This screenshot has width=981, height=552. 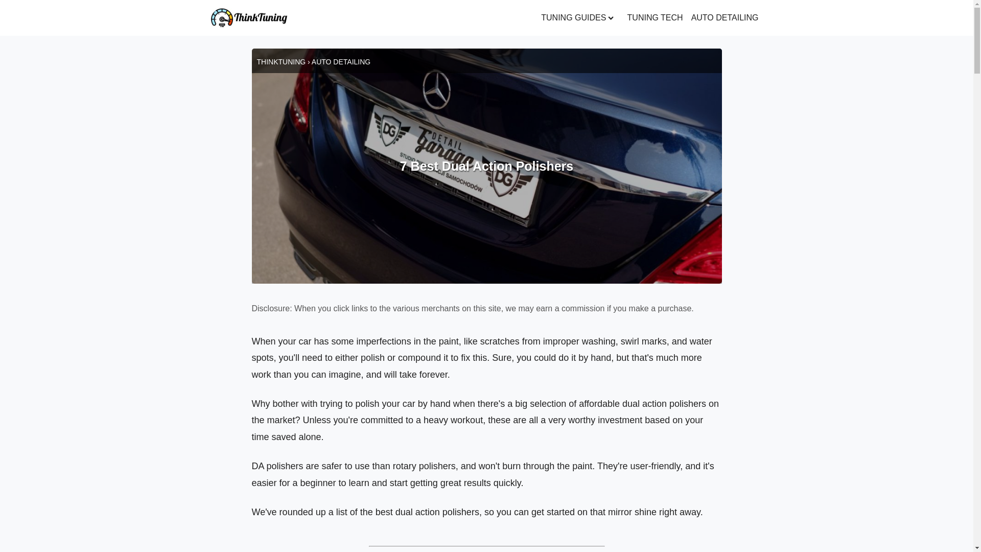 I want to click on THINKTUNING, so click(x=281, y=61).